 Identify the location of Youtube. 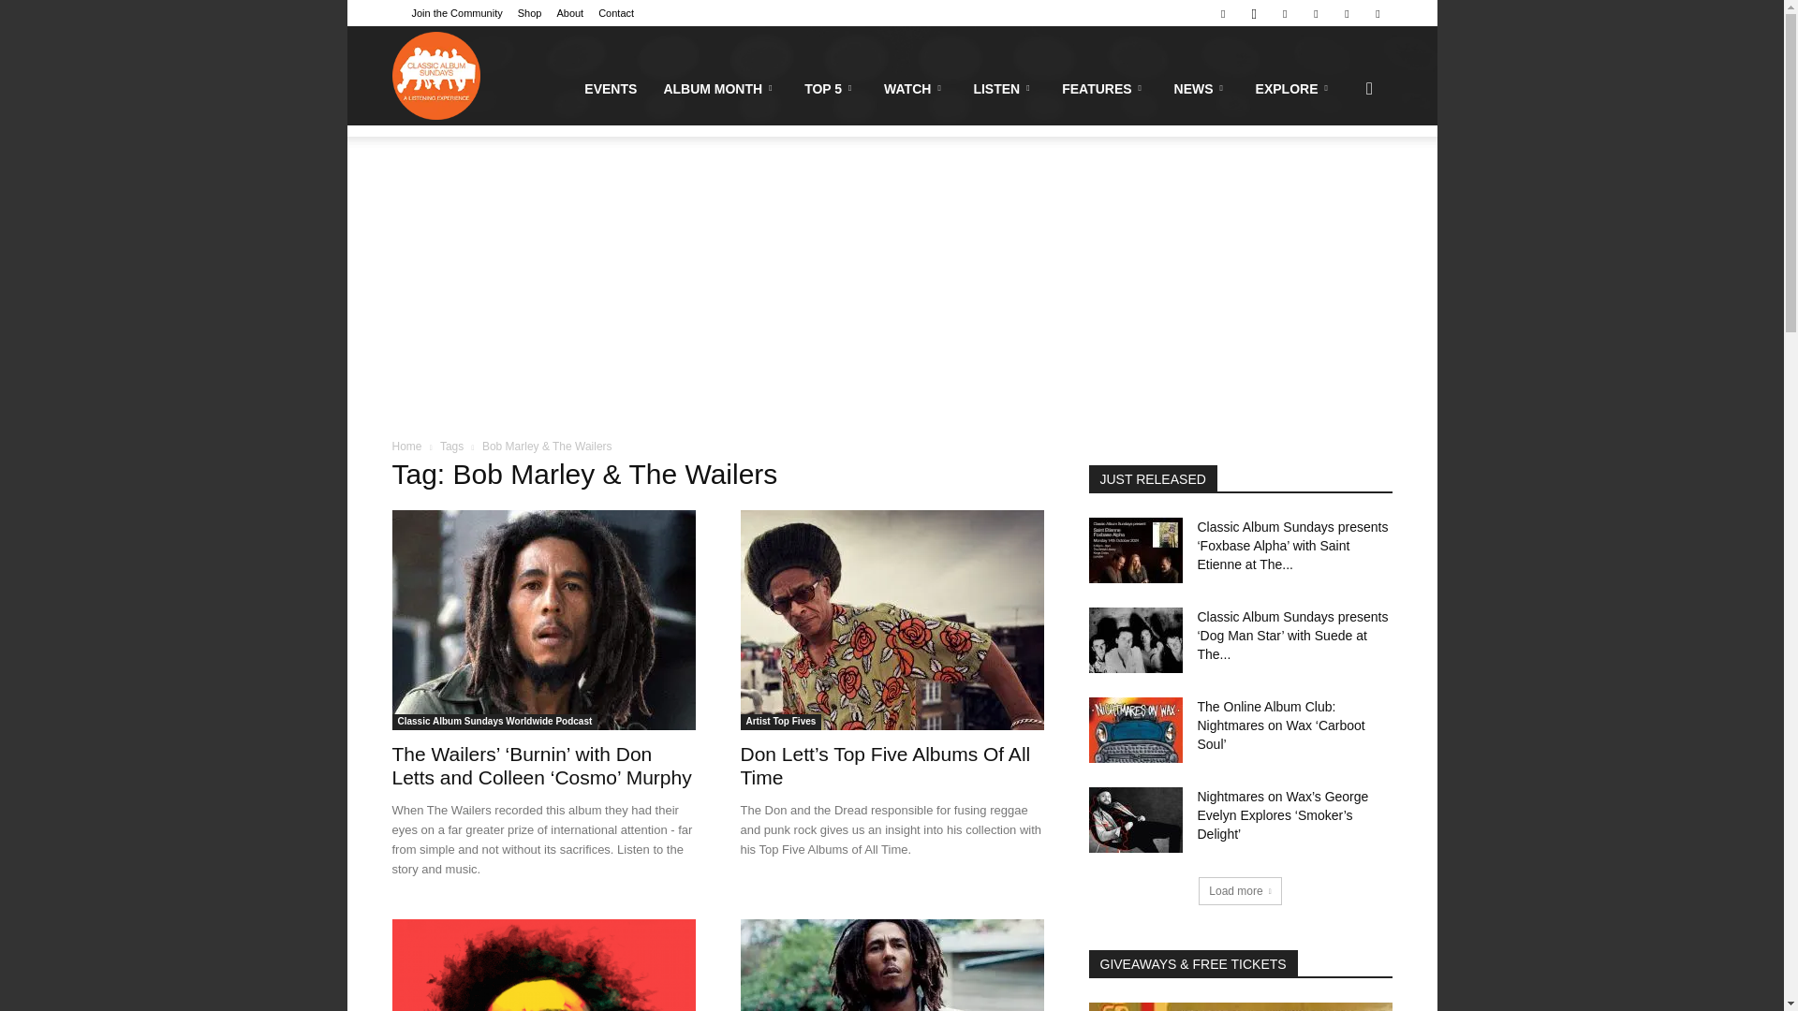
(1377, 13).